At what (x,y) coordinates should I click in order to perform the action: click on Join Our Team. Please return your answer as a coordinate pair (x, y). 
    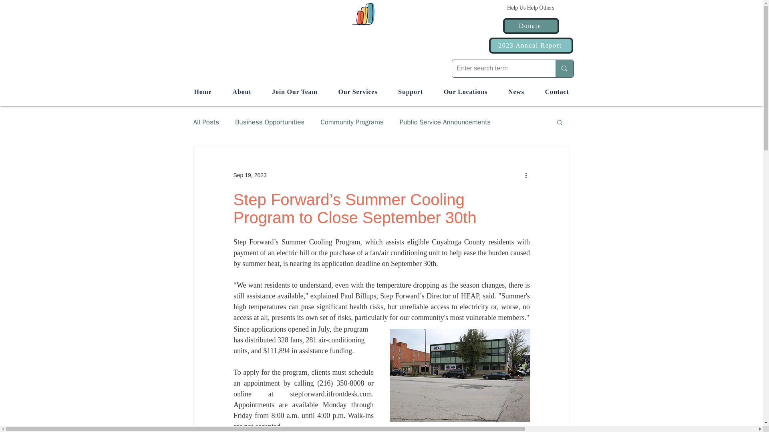
    Looking at the image, I should click on (294, 92).